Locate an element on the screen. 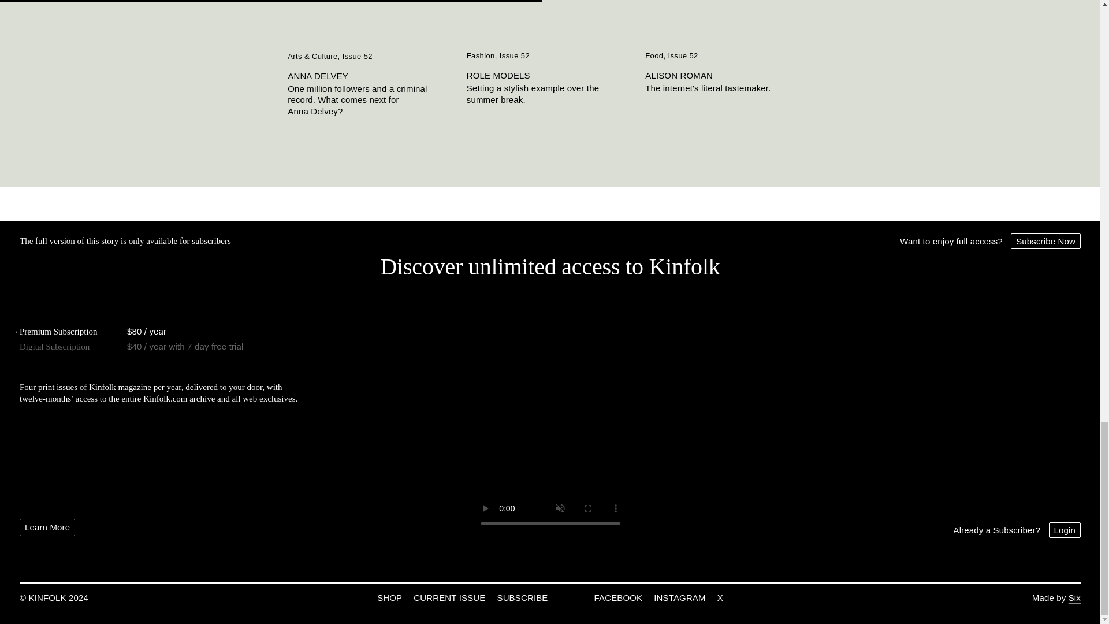 The width and height of the screenshot is (1109, 624). SUBSCRIBE is located at coordinates (522, 597).